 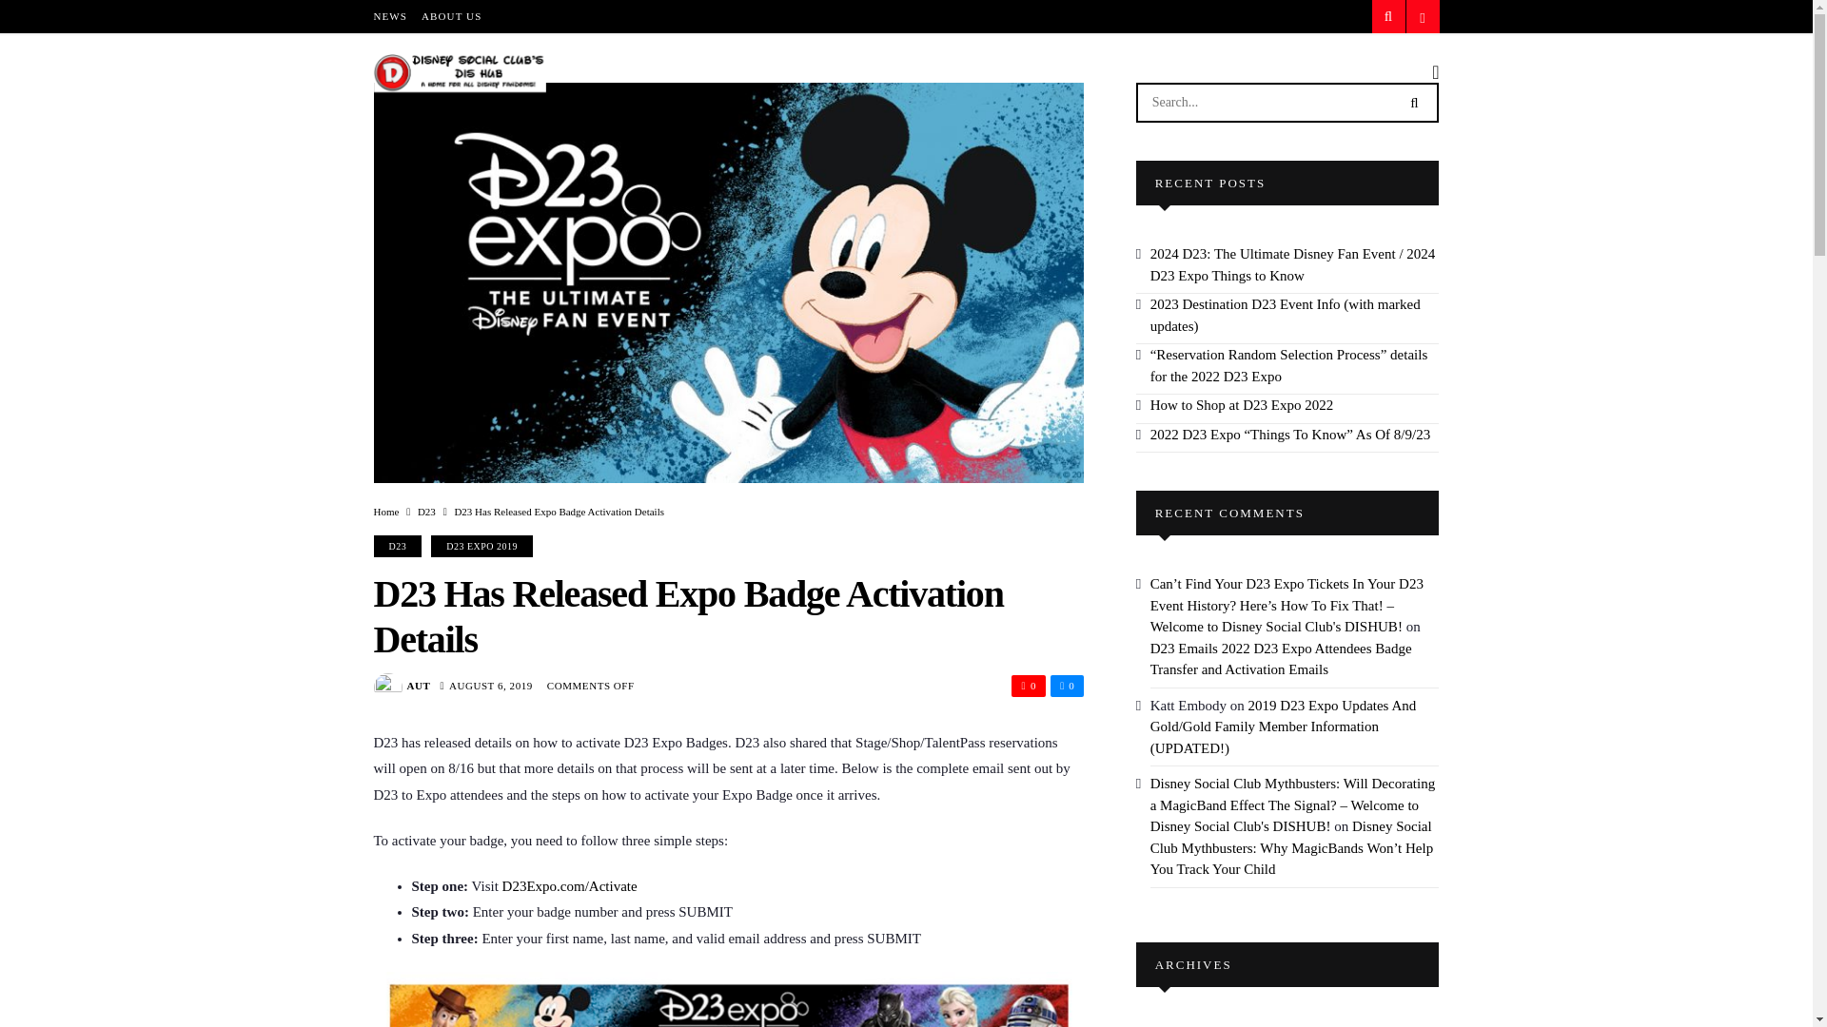 I want to click on Home, so click(x=384, y=512).